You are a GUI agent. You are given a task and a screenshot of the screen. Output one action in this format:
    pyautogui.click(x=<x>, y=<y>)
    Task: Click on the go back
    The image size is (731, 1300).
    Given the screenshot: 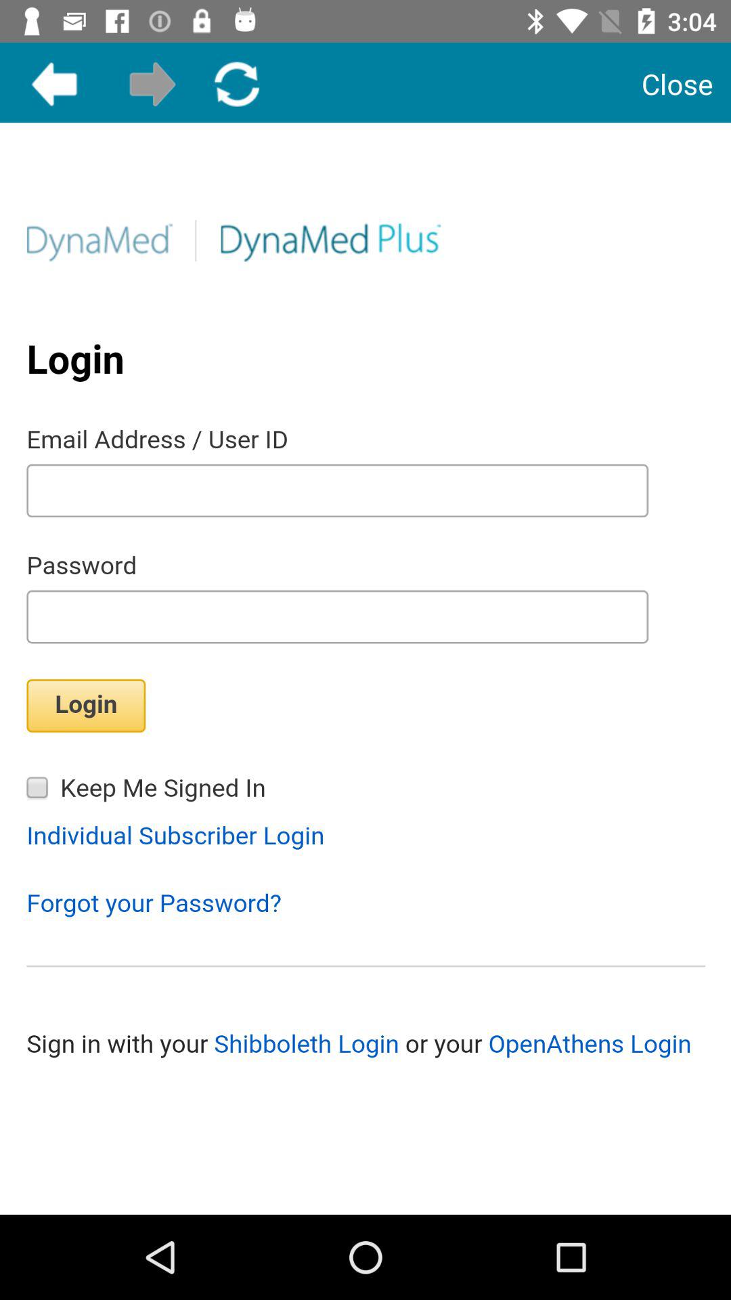 What is the action you would take?
    pyautogui.click(x=54, y=84)
    